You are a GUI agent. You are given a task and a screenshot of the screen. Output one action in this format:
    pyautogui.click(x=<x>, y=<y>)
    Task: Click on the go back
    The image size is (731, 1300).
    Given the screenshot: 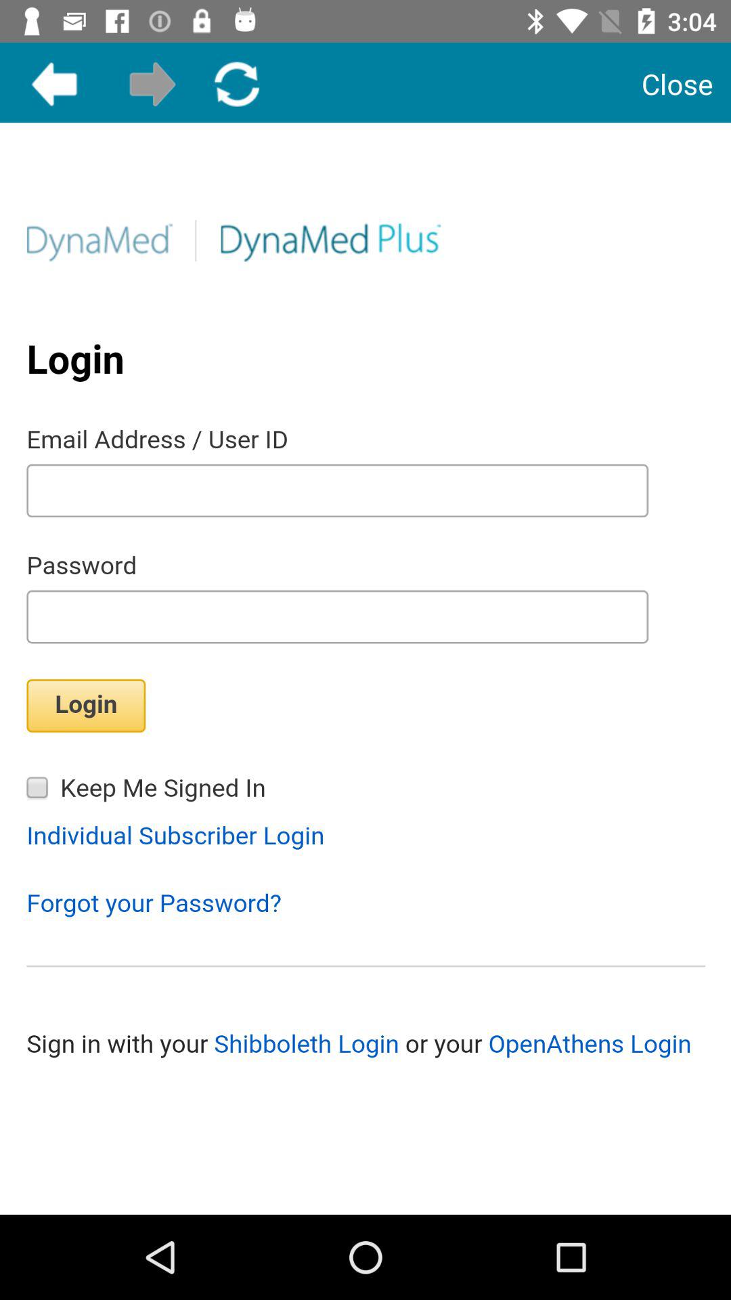 What is the action you would take?
    pyautogui.click(x=54, y=84)
    